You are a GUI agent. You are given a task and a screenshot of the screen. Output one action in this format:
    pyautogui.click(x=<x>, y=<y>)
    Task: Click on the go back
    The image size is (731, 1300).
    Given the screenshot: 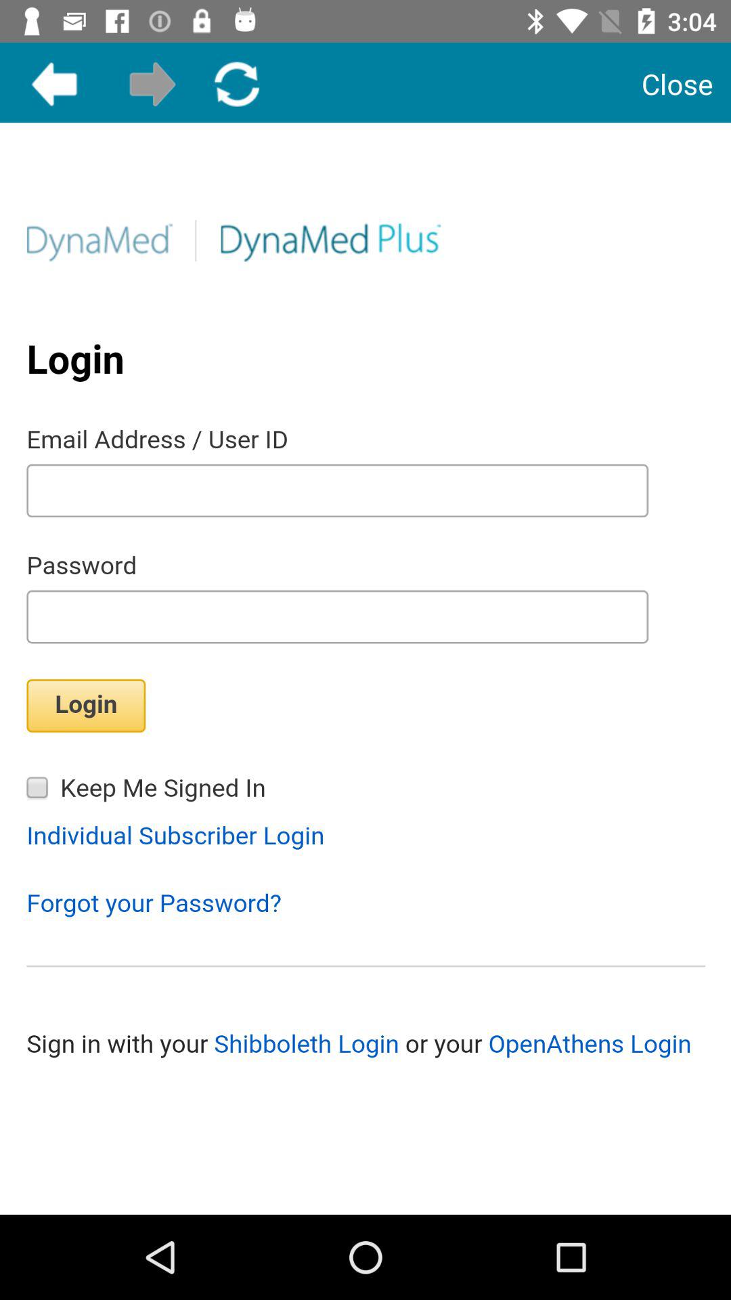 What is the action you would take?
    pyautogui.click(x=54, y=84)
    